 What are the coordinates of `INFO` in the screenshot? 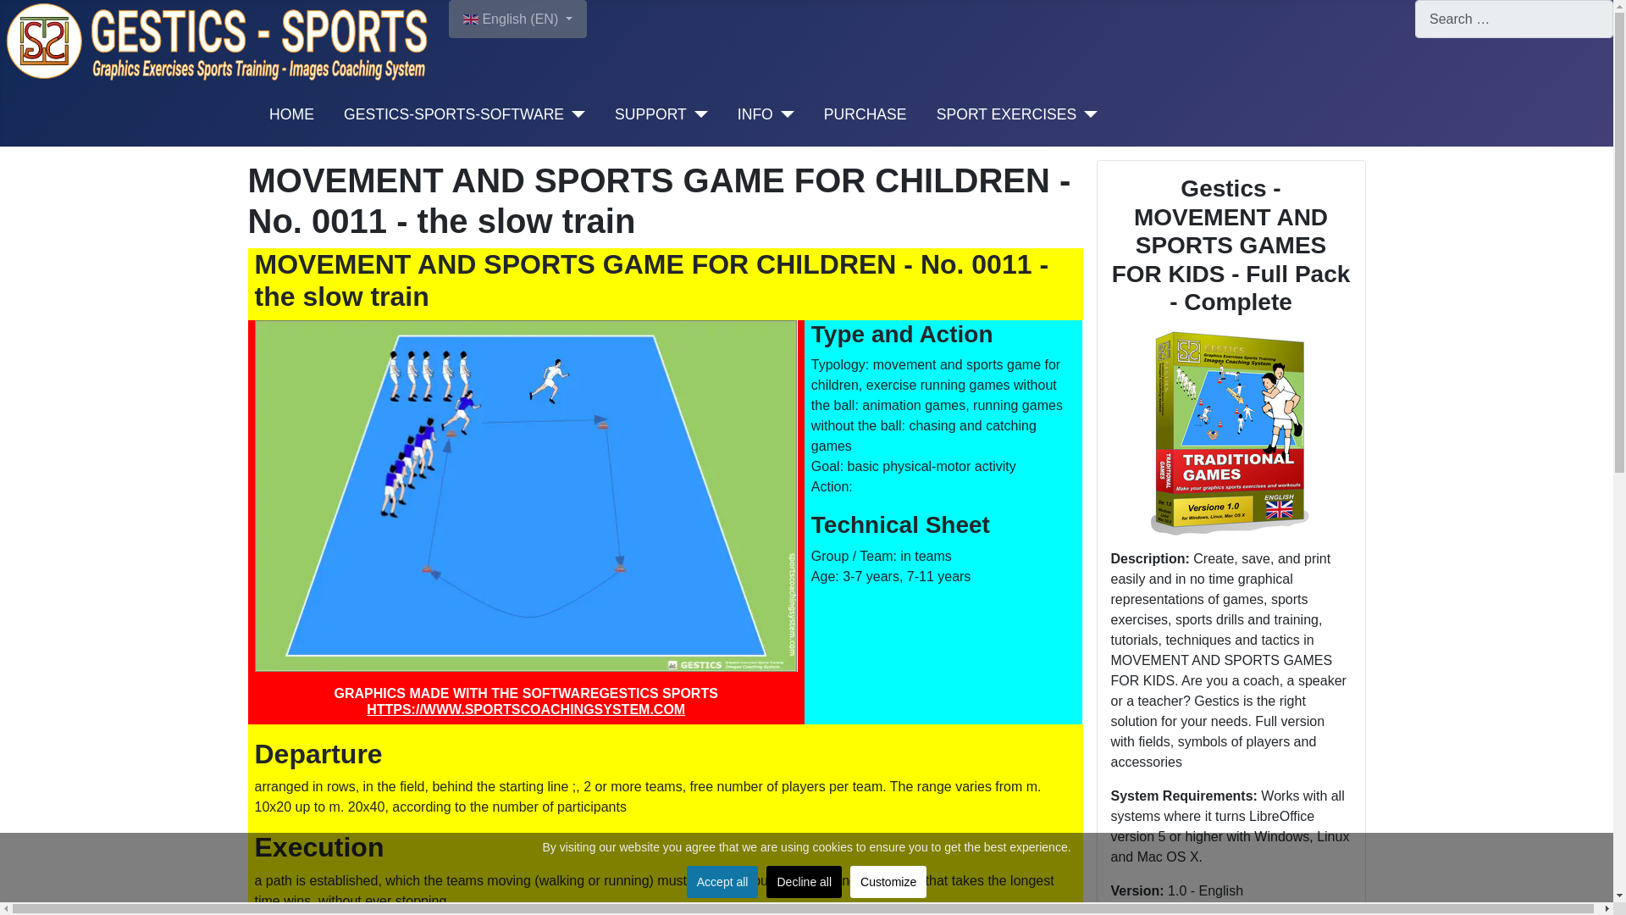 It's located at (755, 114).